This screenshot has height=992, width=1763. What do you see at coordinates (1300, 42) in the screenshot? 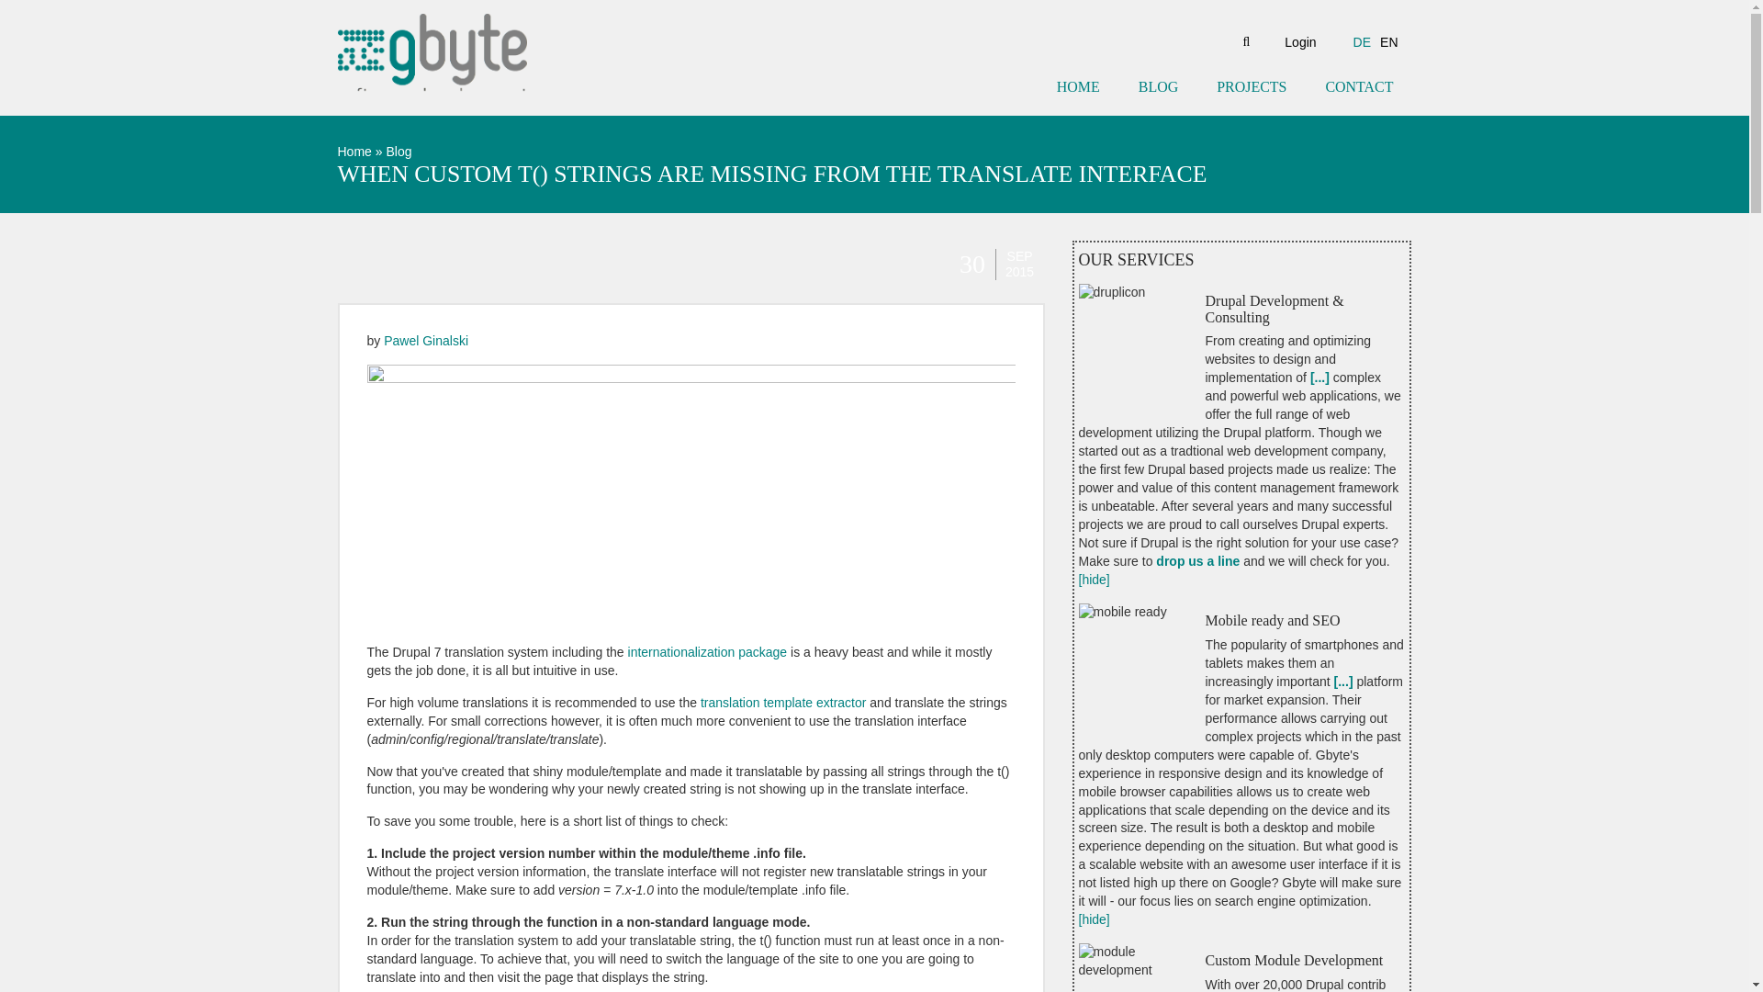
I see `Login` at bounding box center [1300, 42].